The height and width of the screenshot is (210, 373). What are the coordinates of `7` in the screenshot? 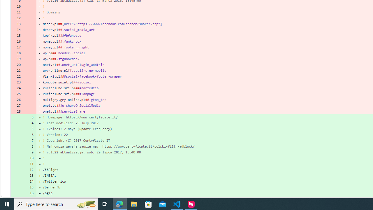 It's located at (30, 141).